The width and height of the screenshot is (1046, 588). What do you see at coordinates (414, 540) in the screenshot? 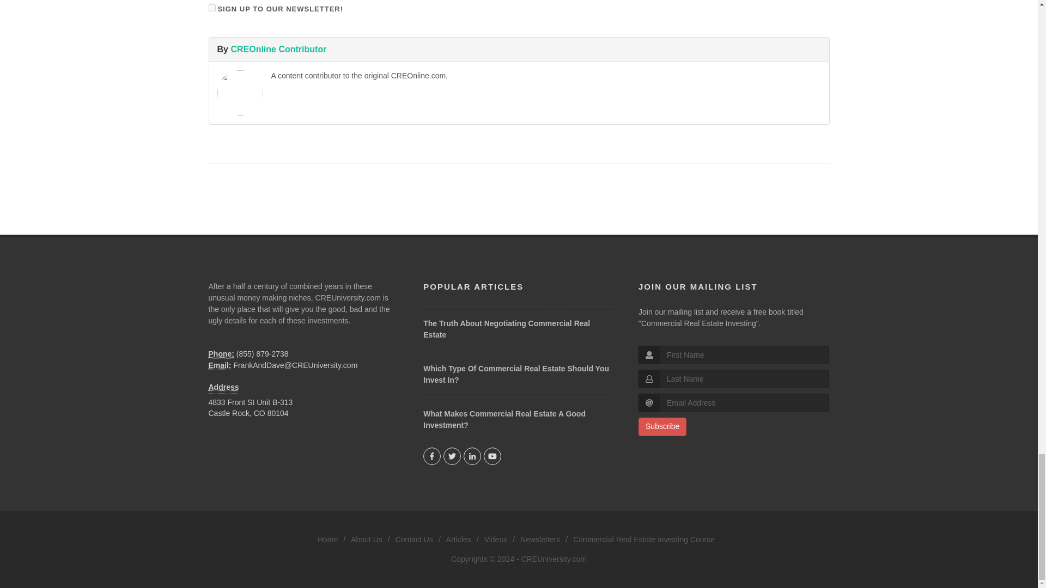
I see `Contact Us` at bounding box center [414, 540].